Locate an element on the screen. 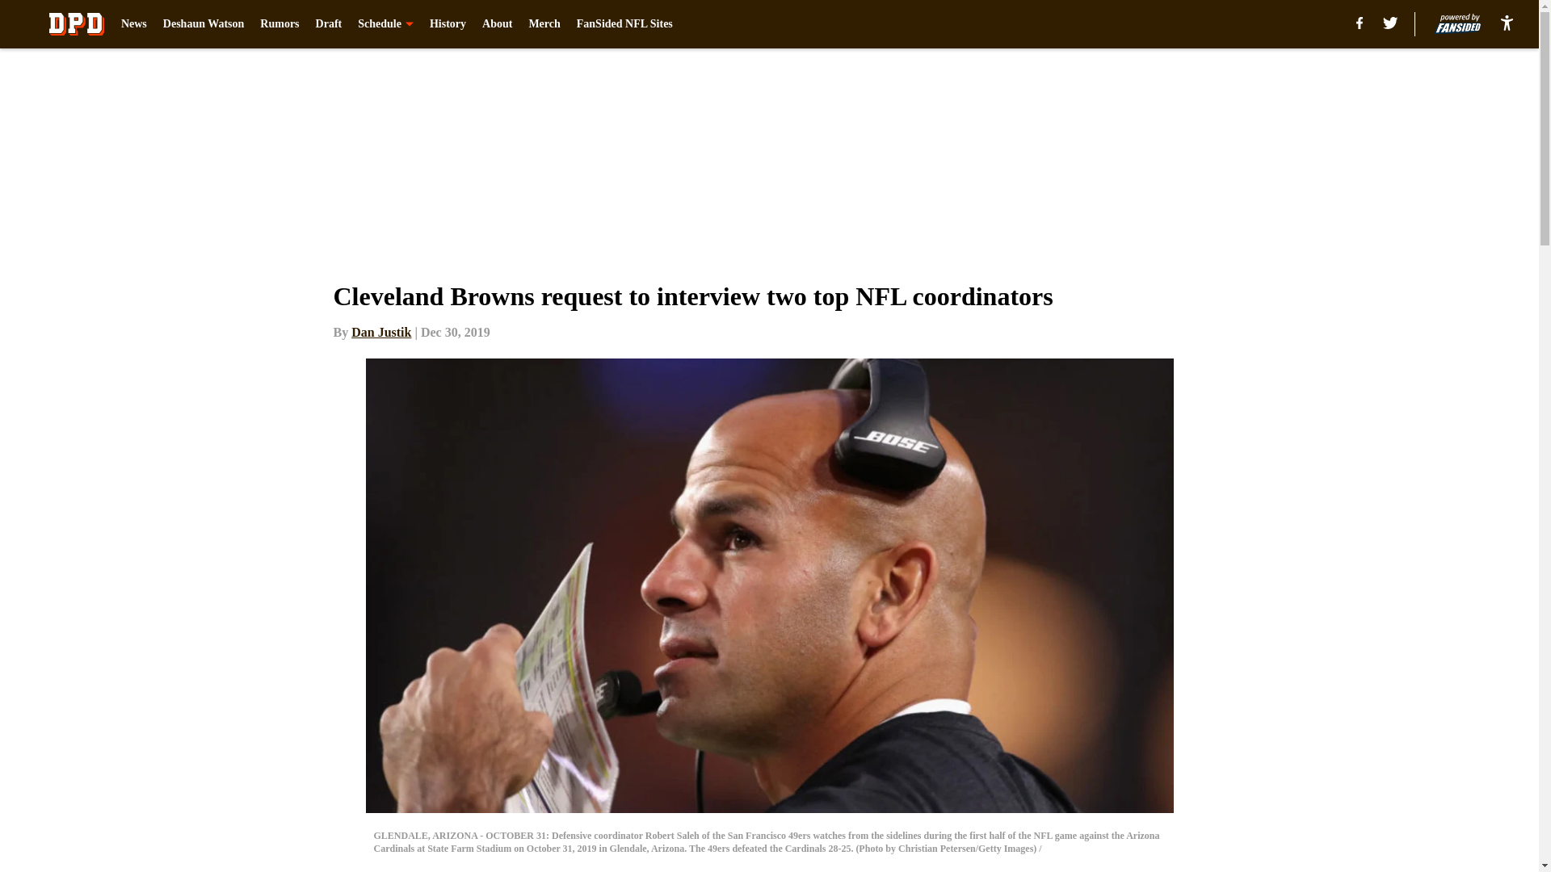  FanSided NFL Sites is located at coordinates (625, 24).